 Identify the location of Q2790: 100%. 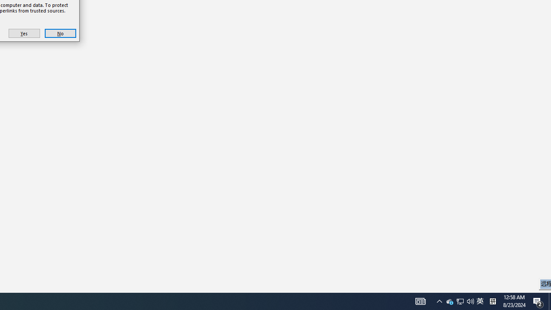
(449, 301).